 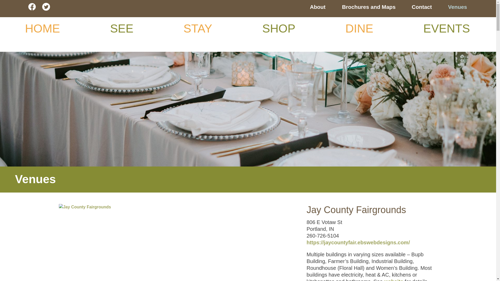 What do you see at coordinates (457, 7) in the screenshot?
I see `Venues` at bounding box center [457, 7].